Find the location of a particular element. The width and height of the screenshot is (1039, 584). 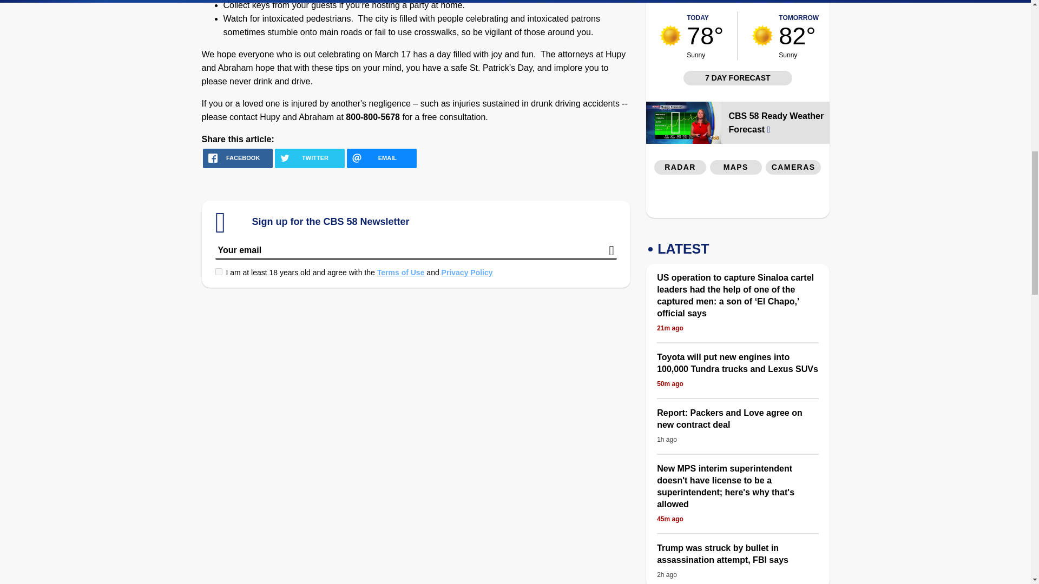

weather is located at coordinates (762, 36).